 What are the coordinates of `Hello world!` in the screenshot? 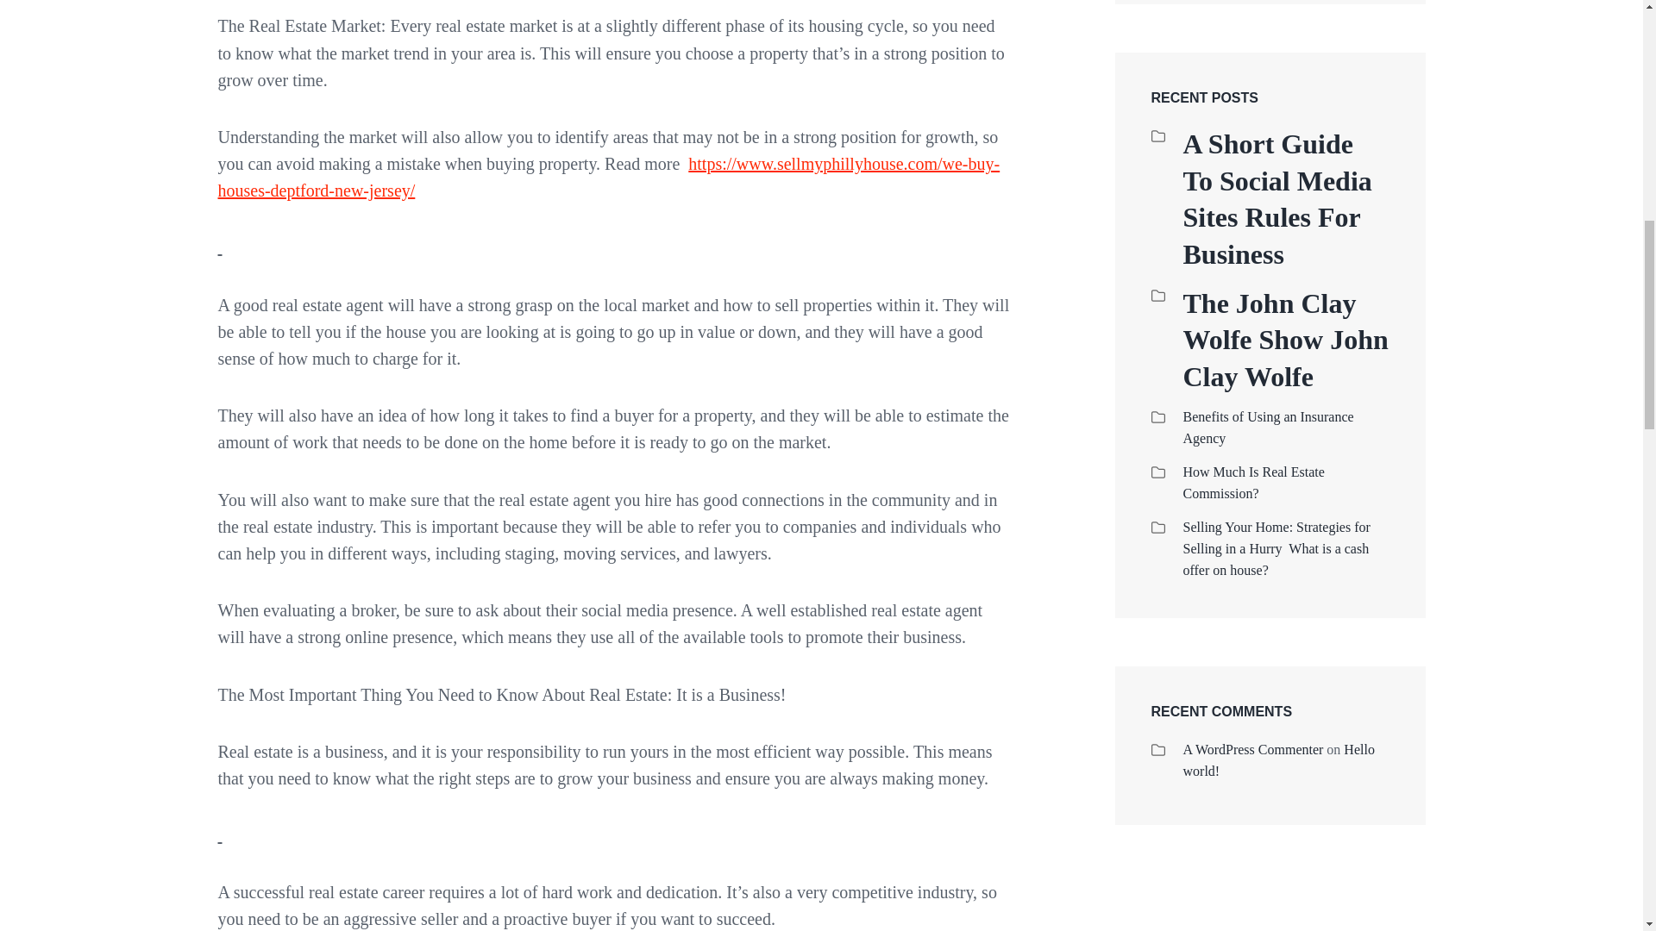 It's located at (1278, 759).